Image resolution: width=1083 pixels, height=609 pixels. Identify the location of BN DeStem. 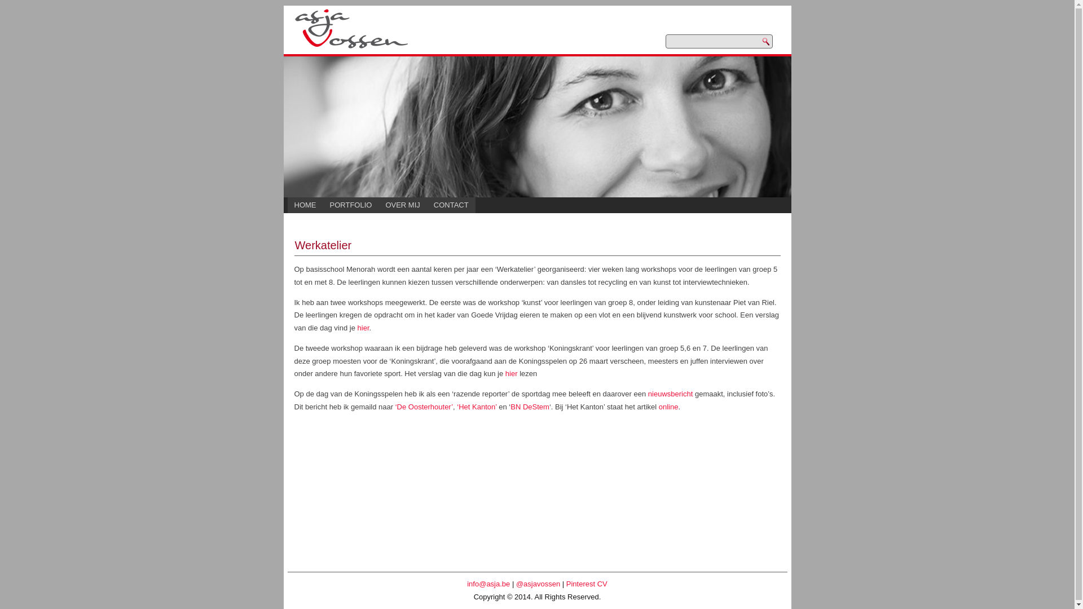
(530, 407).